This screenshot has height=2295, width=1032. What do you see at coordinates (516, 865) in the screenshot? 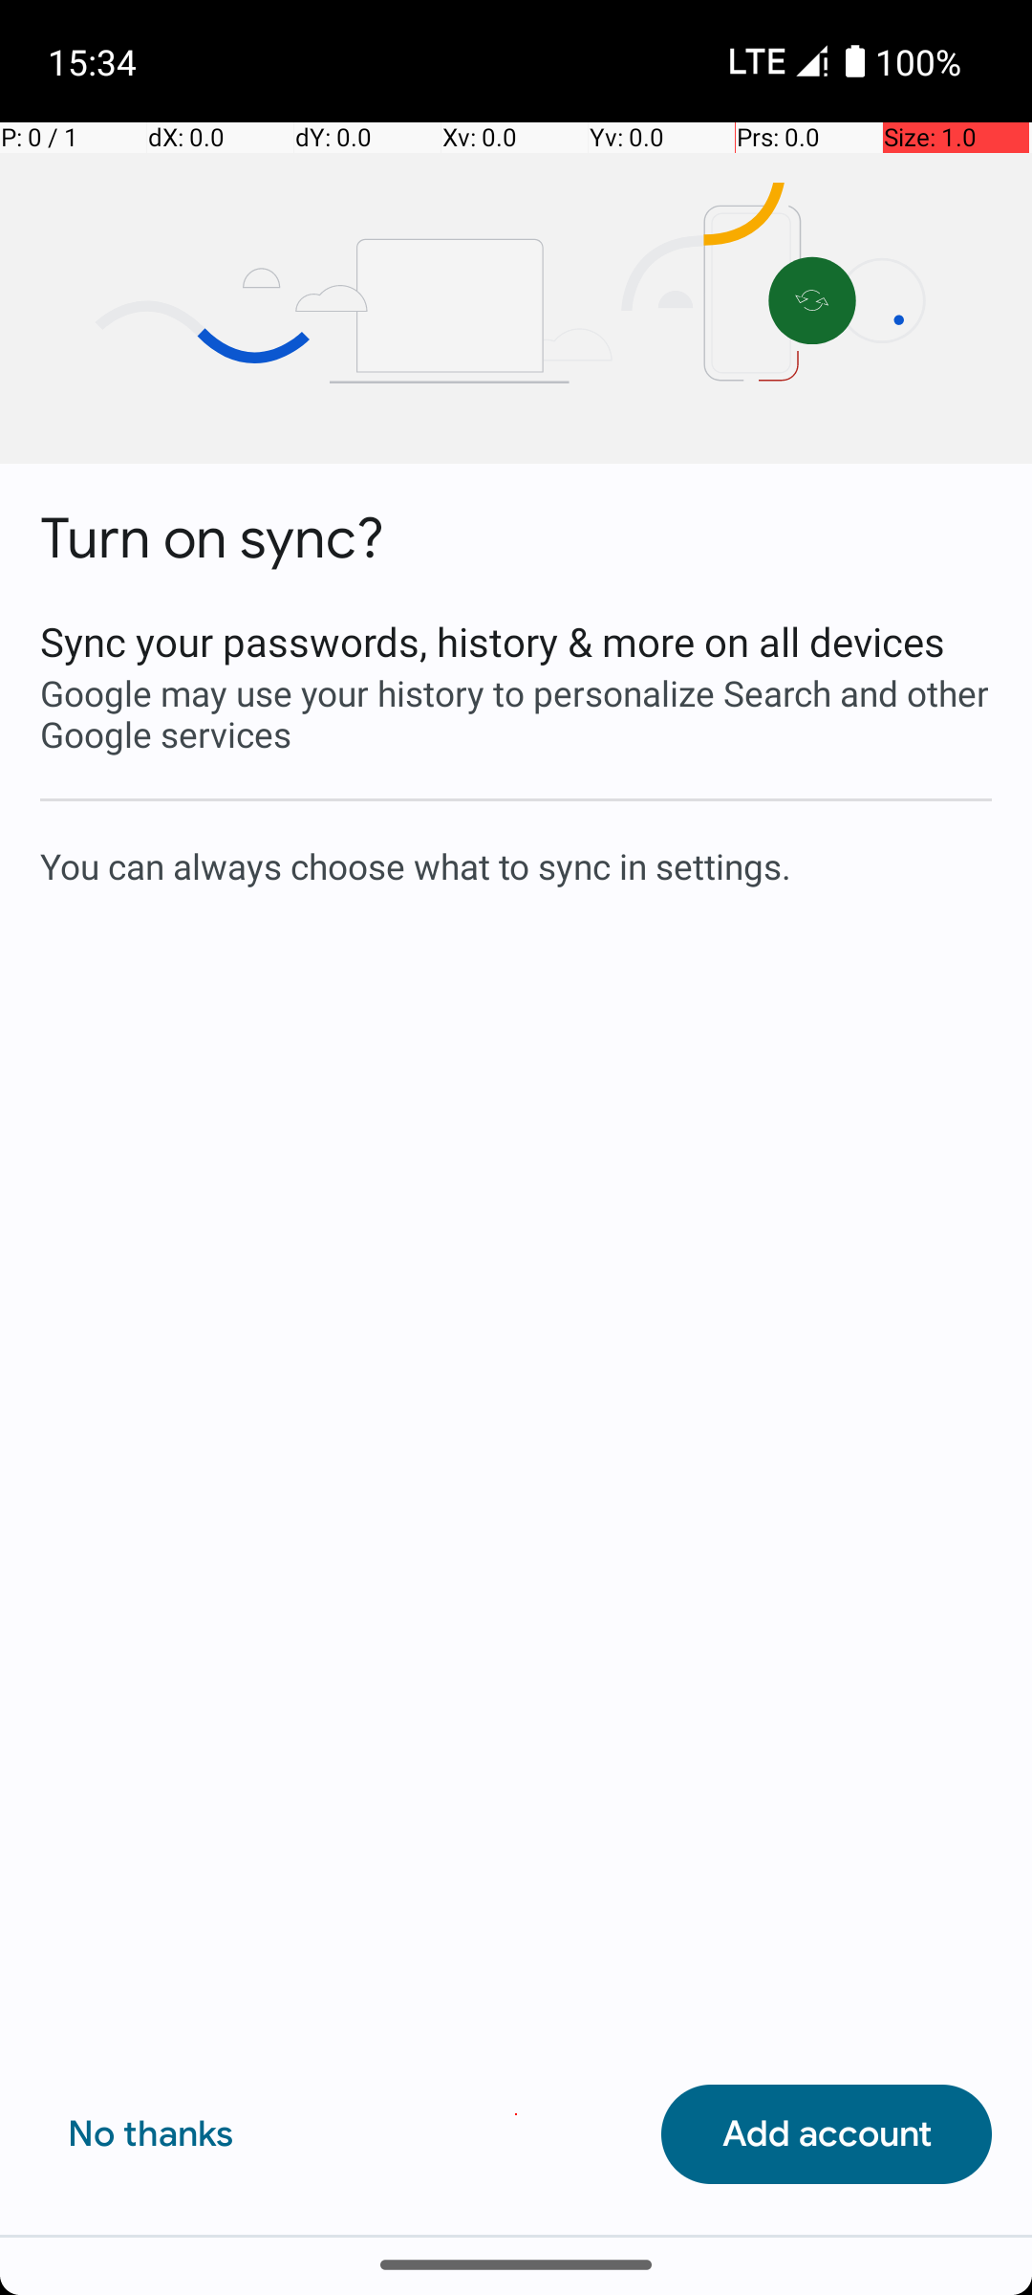
I see `You can always choose what to sync in settings.` at bounding box center [516, 865].